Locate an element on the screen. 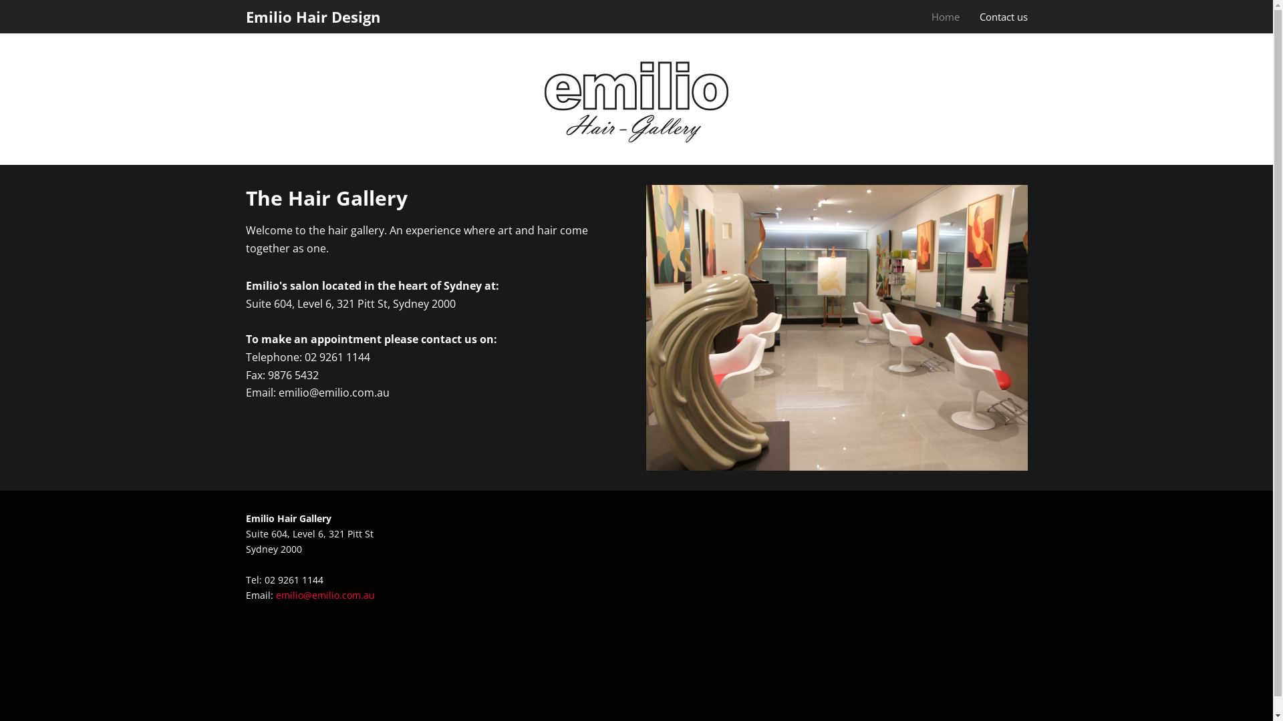 The width and height of the screenshot is (1283, 721). Contact us is located at coordinates (1004, 16).